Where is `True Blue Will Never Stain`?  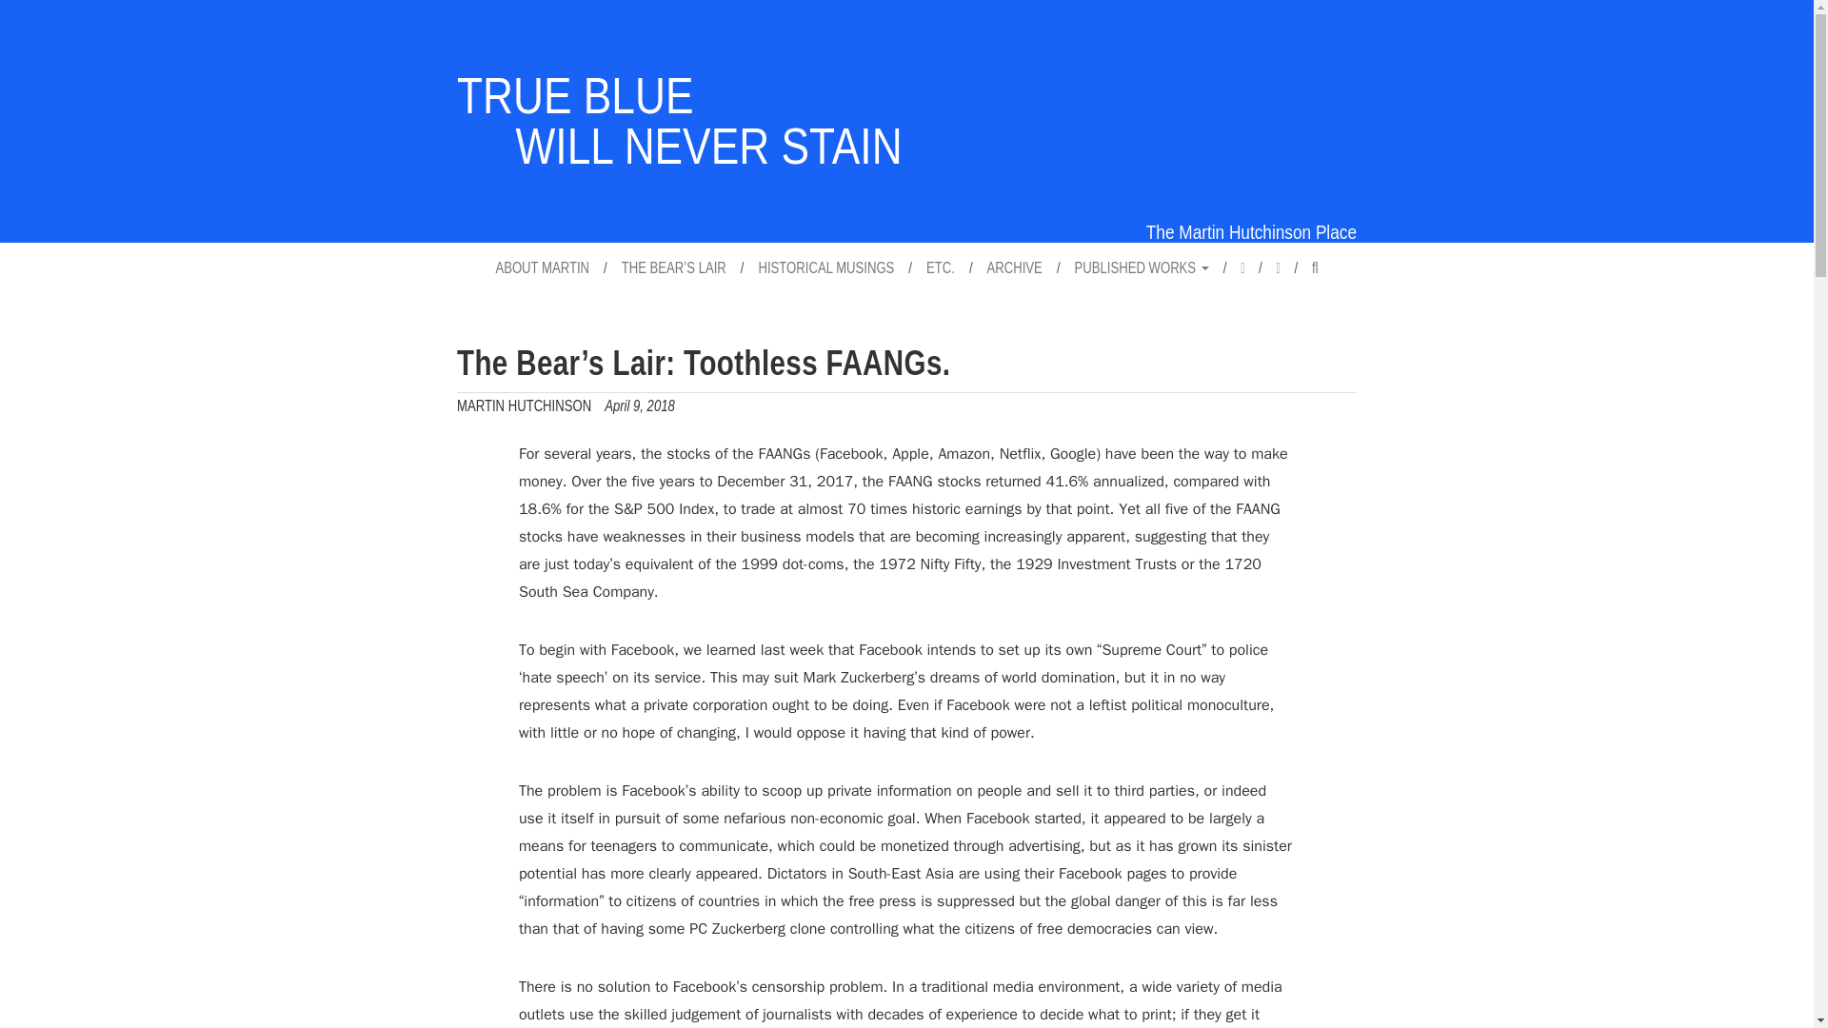 True Blue Will Never Stain is located at coordinates (680, 119).